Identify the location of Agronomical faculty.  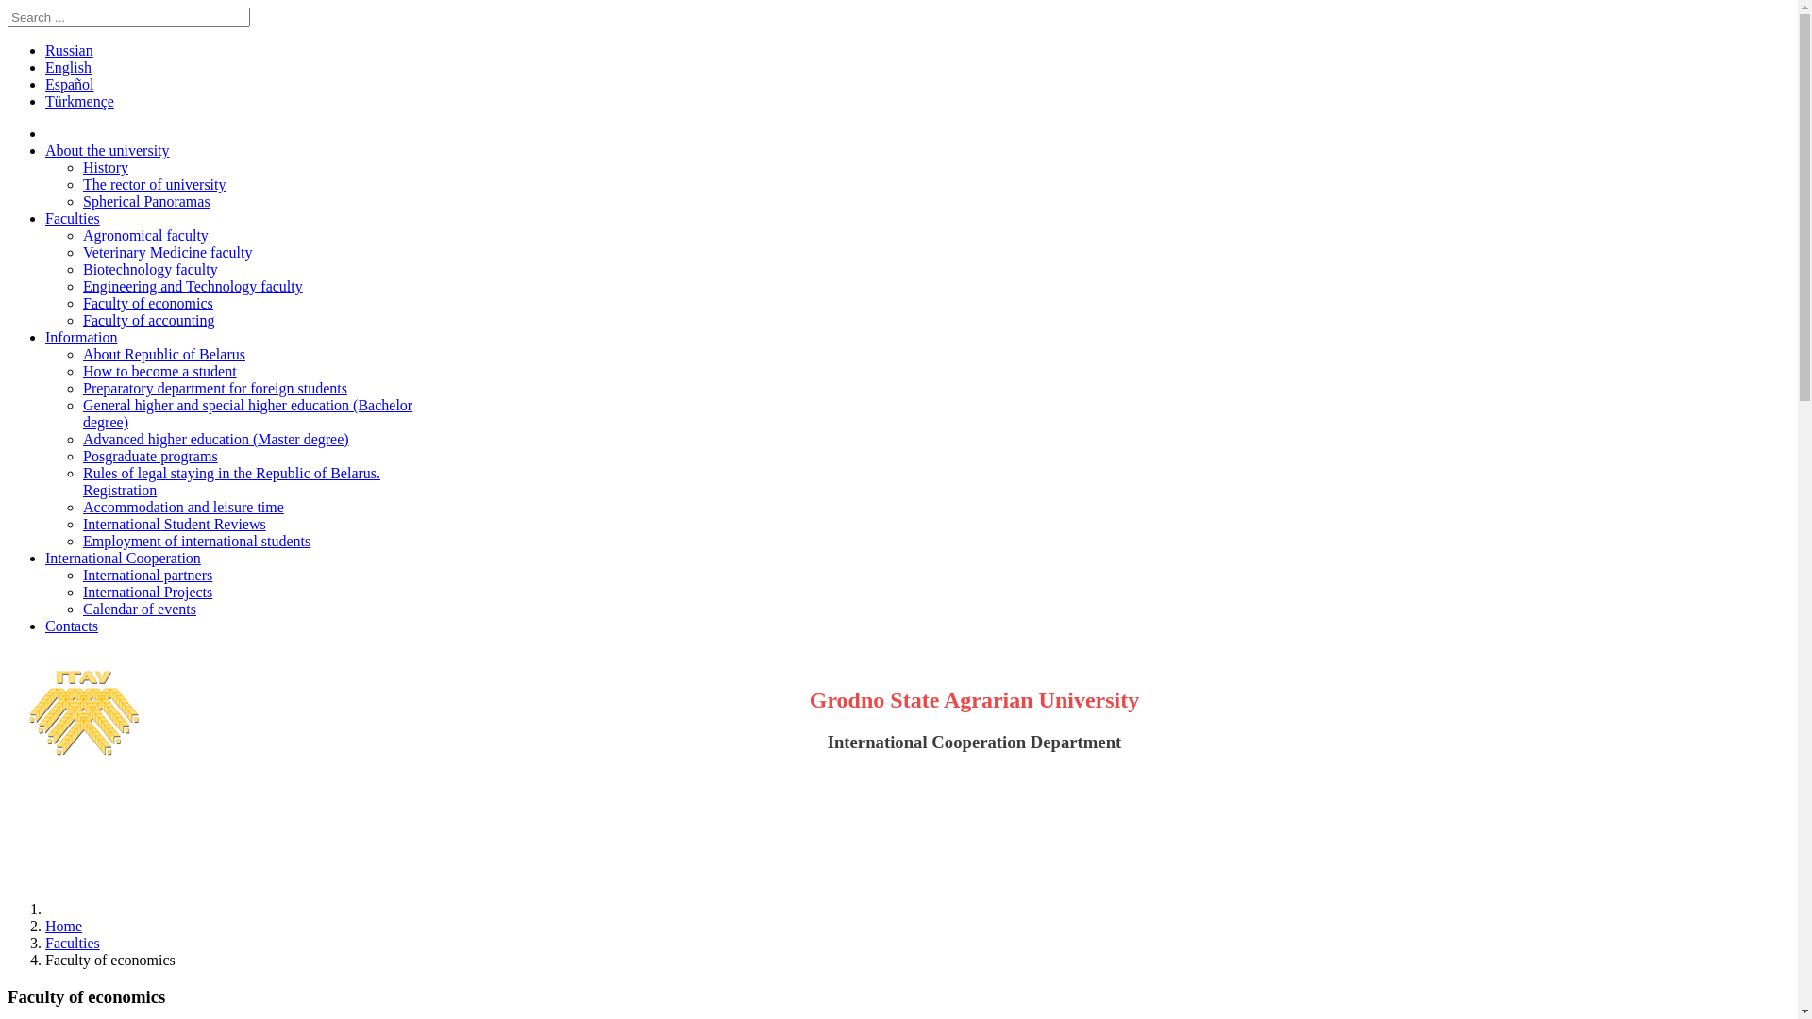
(145, 236).